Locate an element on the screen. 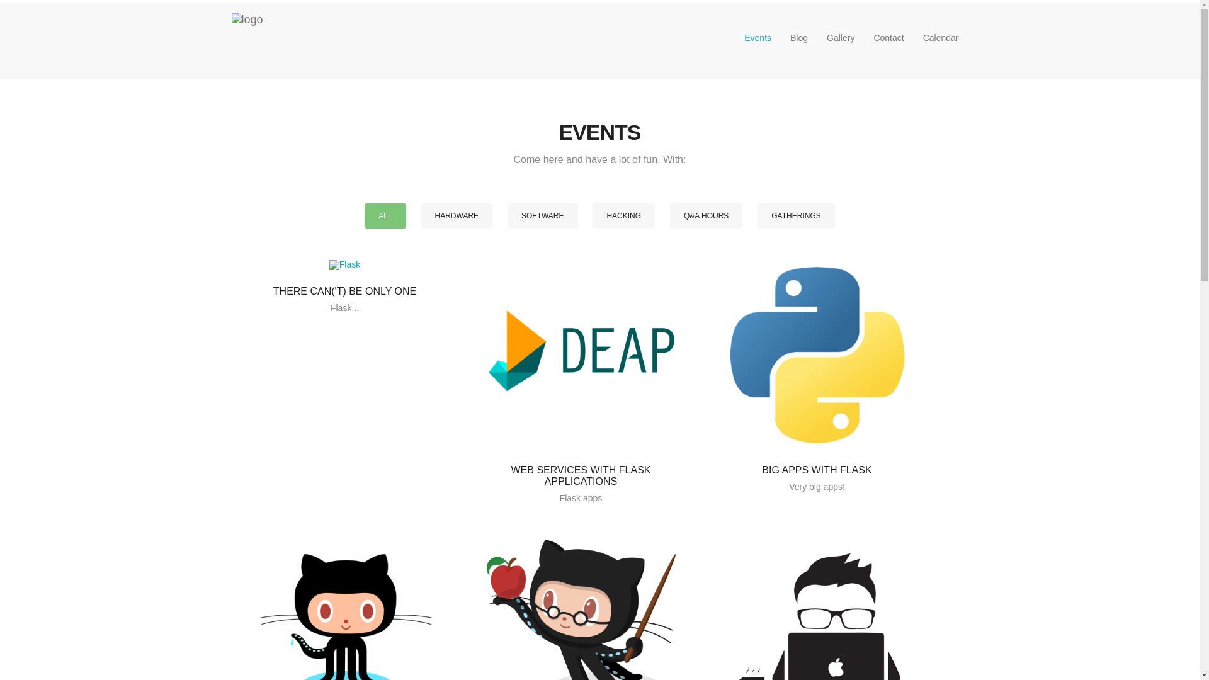 Image resolution: width=1209 pixels, height=680 pixels. Gallery is located at coordinates (841, 38).